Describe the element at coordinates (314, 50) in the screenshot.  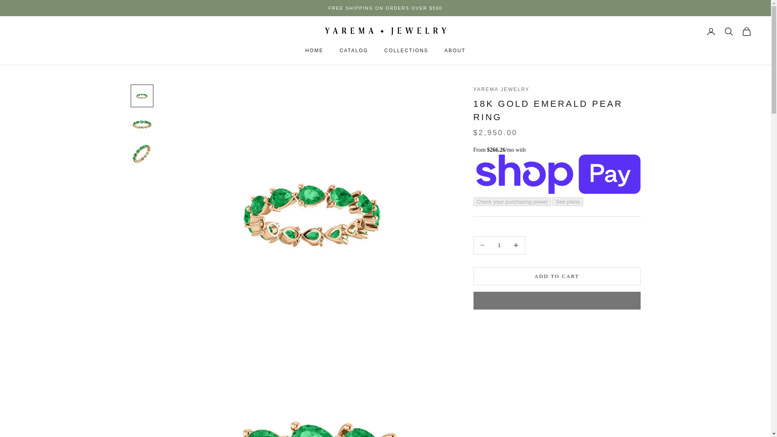
I see `HOME` at that location.